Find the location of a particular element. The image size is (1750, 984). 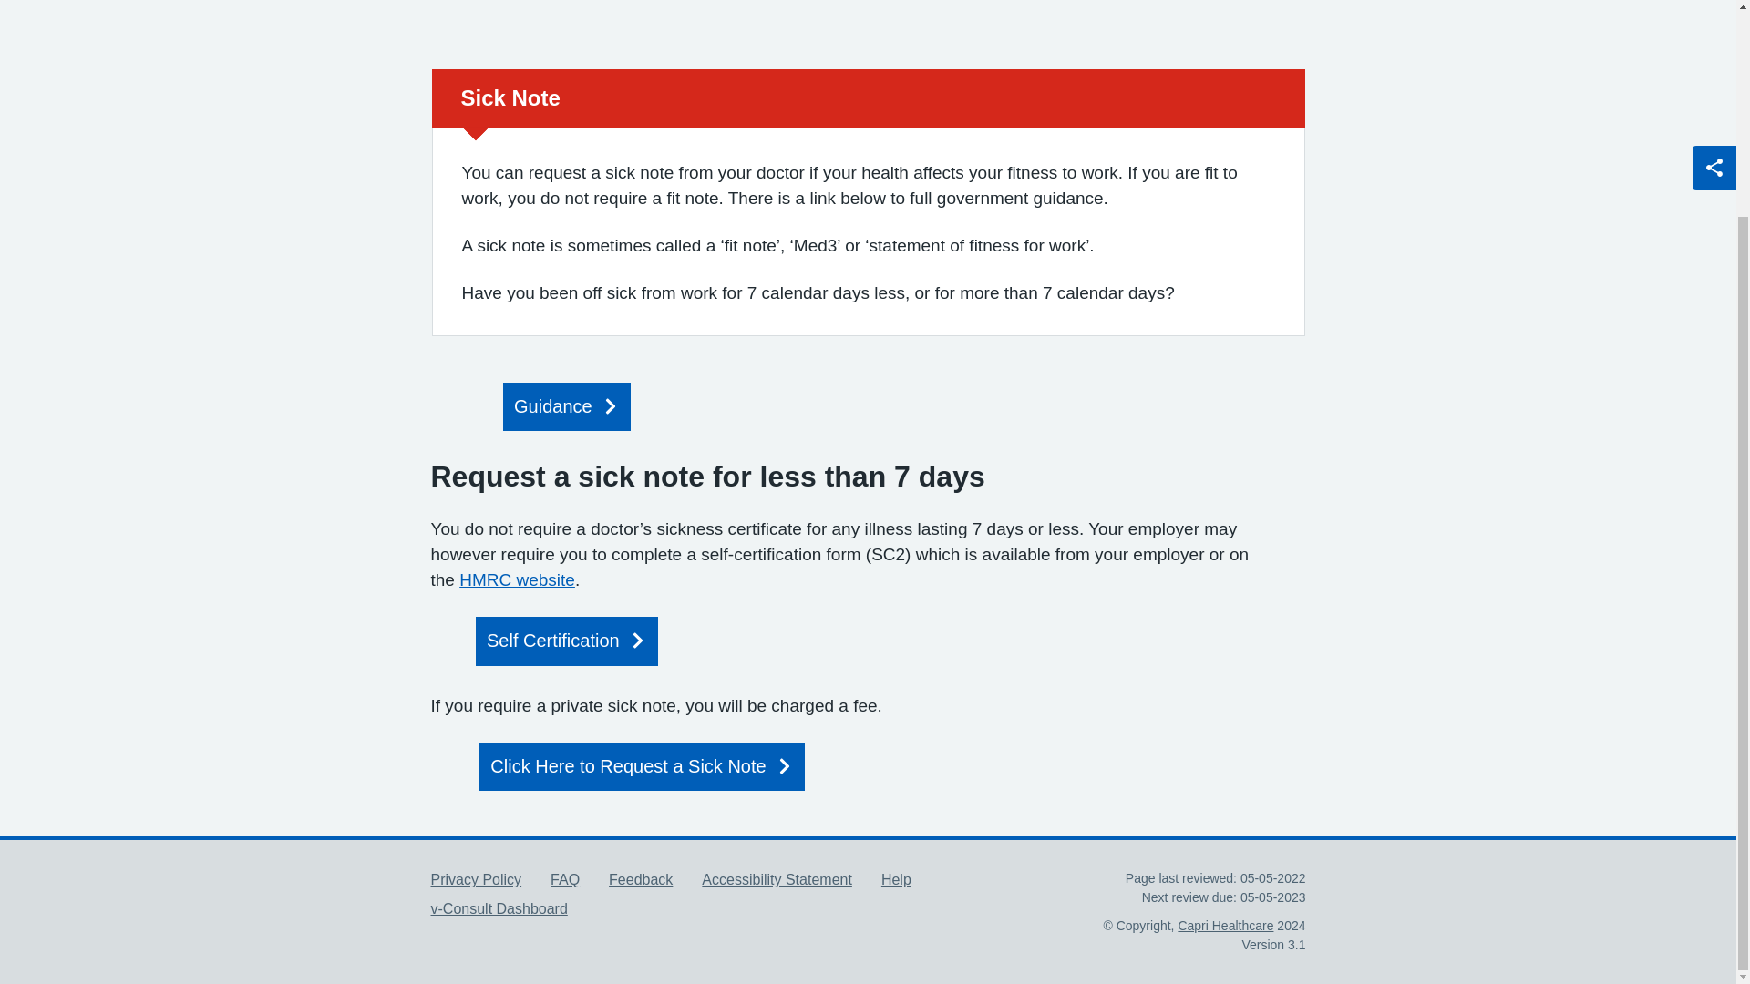

Capri Healthcare is located at coordinates (1225, 925).